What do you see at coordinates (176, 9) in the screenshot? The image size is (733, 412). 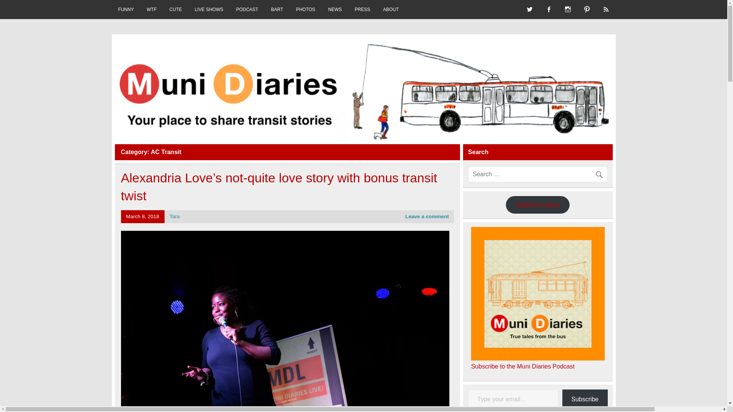 I see `CUTE` at bounding box center [176, 9].